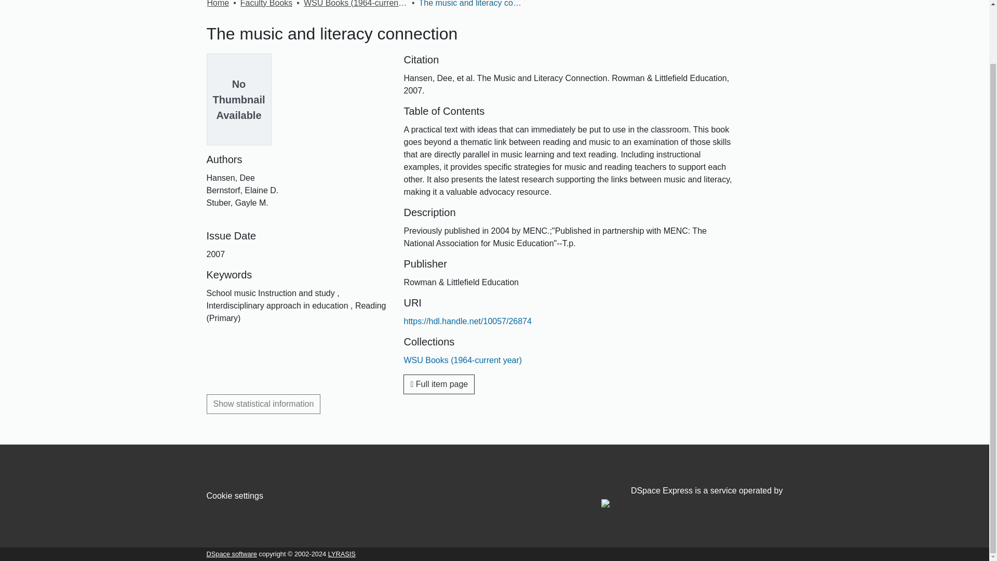 The image size is (997, 561). I want to click on LYRASIS, so click(342, 554).